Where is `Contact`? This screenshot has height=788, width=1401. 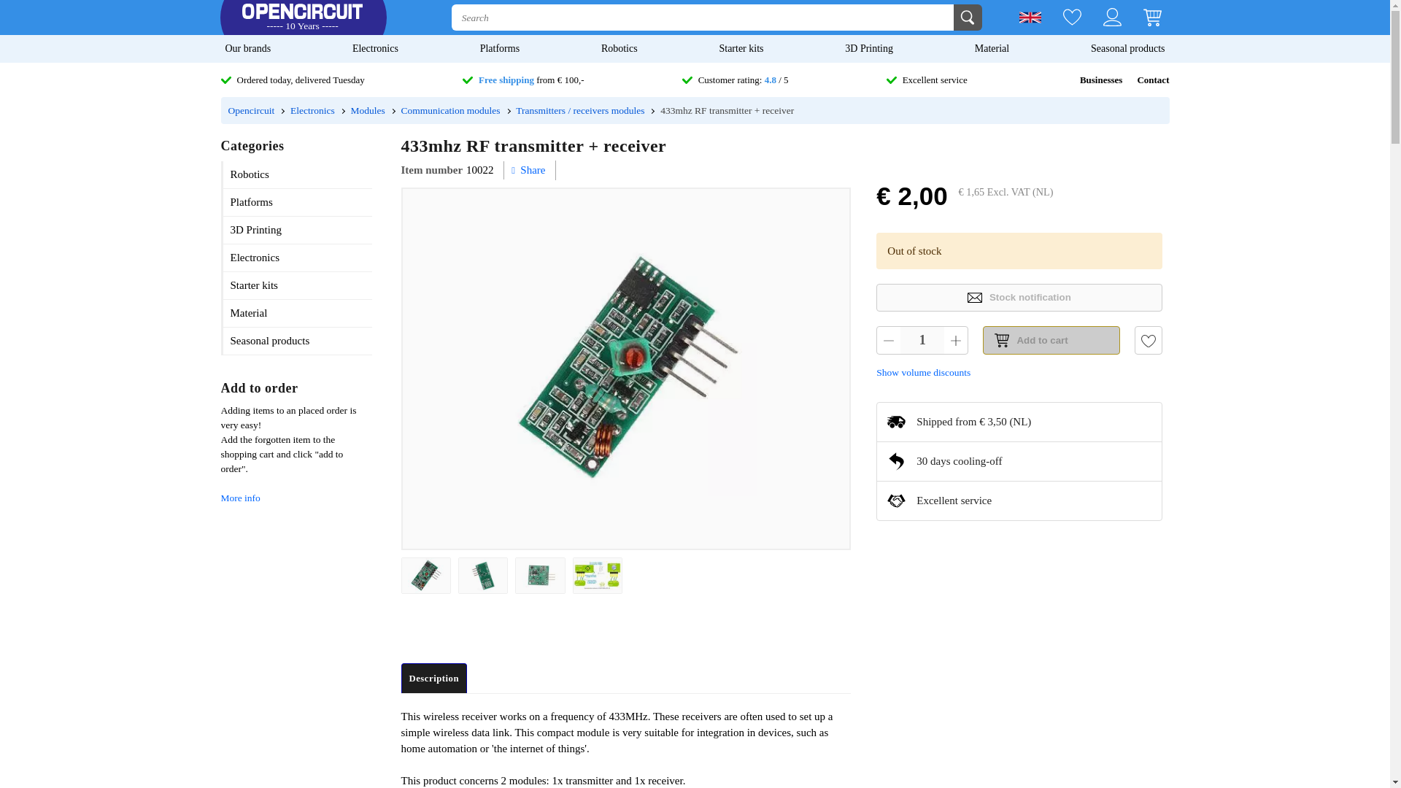 Contact is located at coordinates (1152, 80).